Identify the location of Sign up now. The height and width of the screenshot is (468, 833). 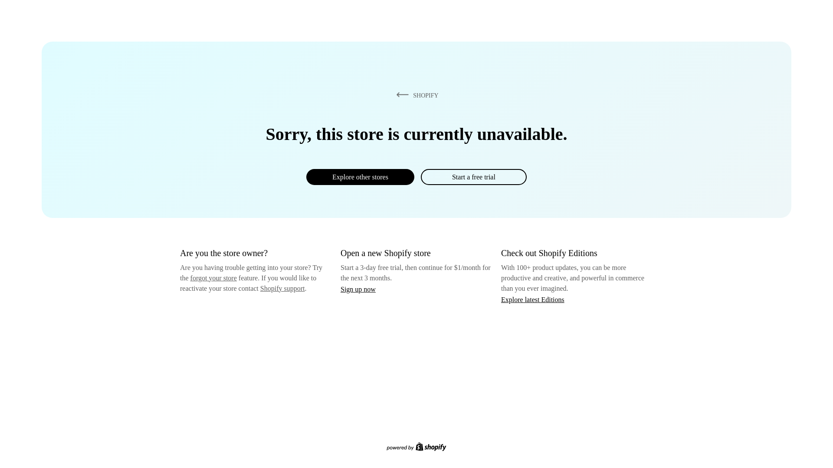
(358, 289).